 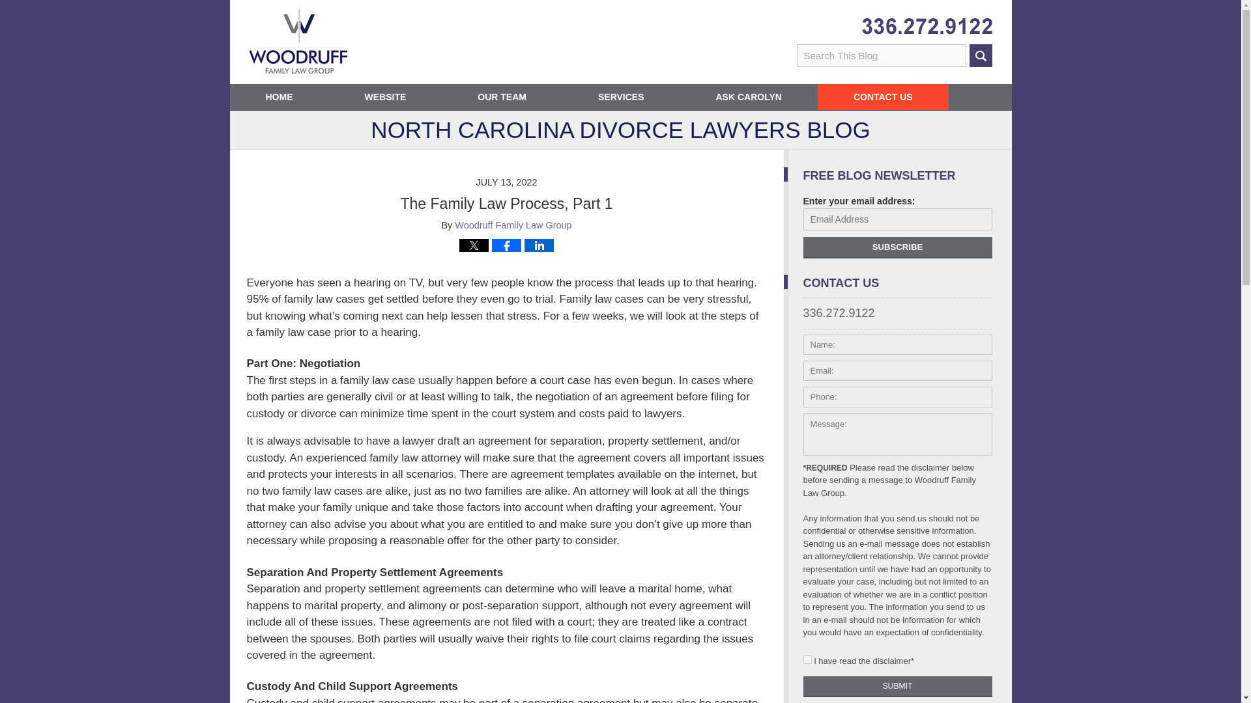 What do you see at coordinates (883, 96) in the screenshot?
I see `CONTACT US` at bounding box center [883, 96].